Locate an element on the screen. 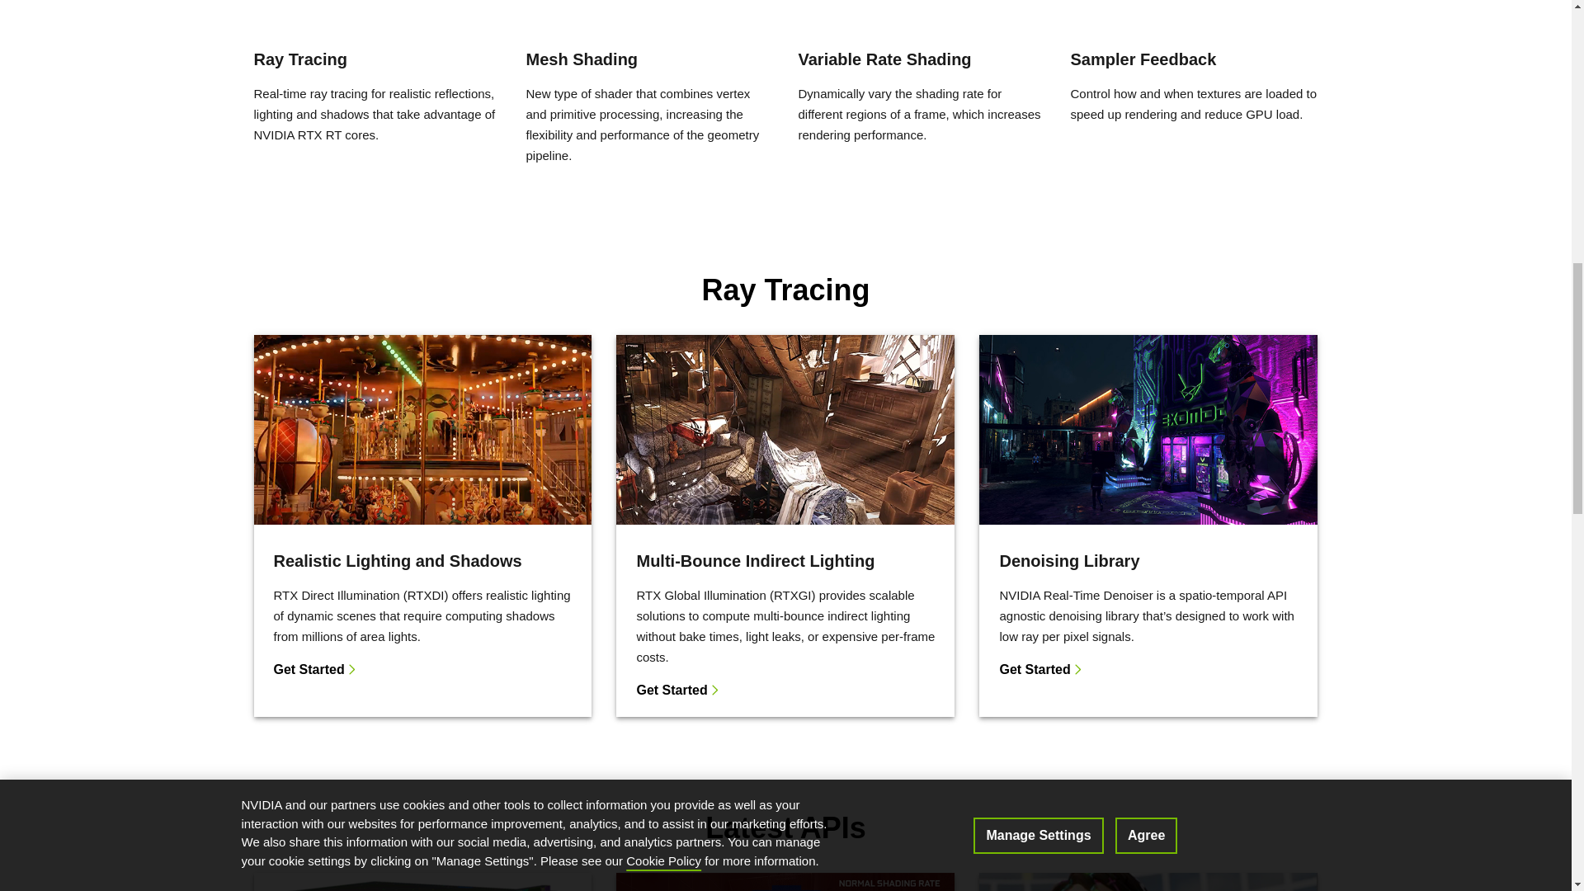  Get Started is located at coordinates (416, 669).